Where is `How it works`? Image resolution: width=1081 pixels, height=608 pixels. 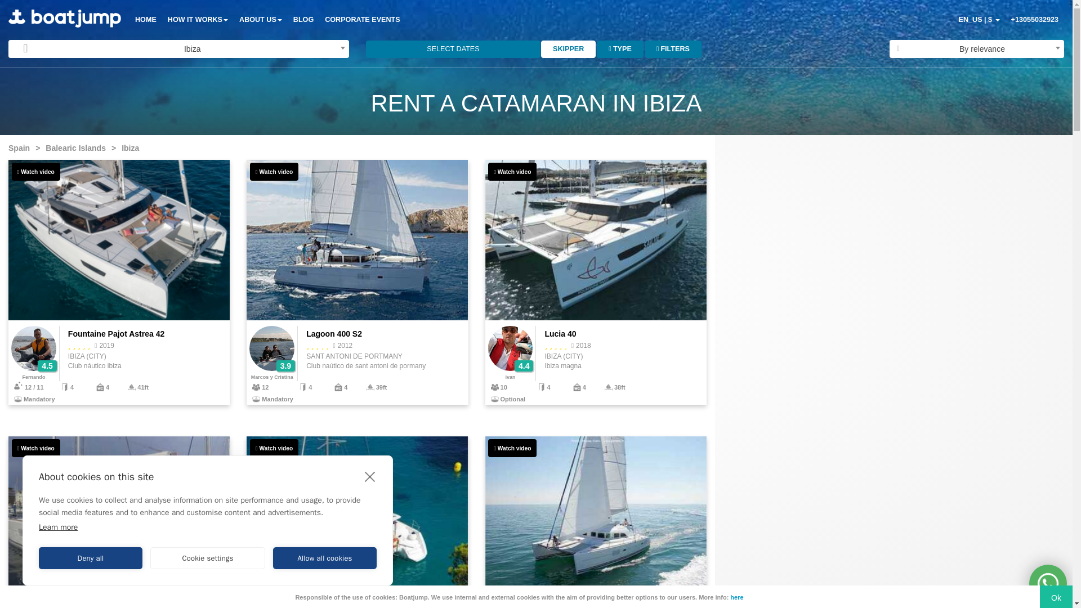
How it works is located at coordinates (198, 20).